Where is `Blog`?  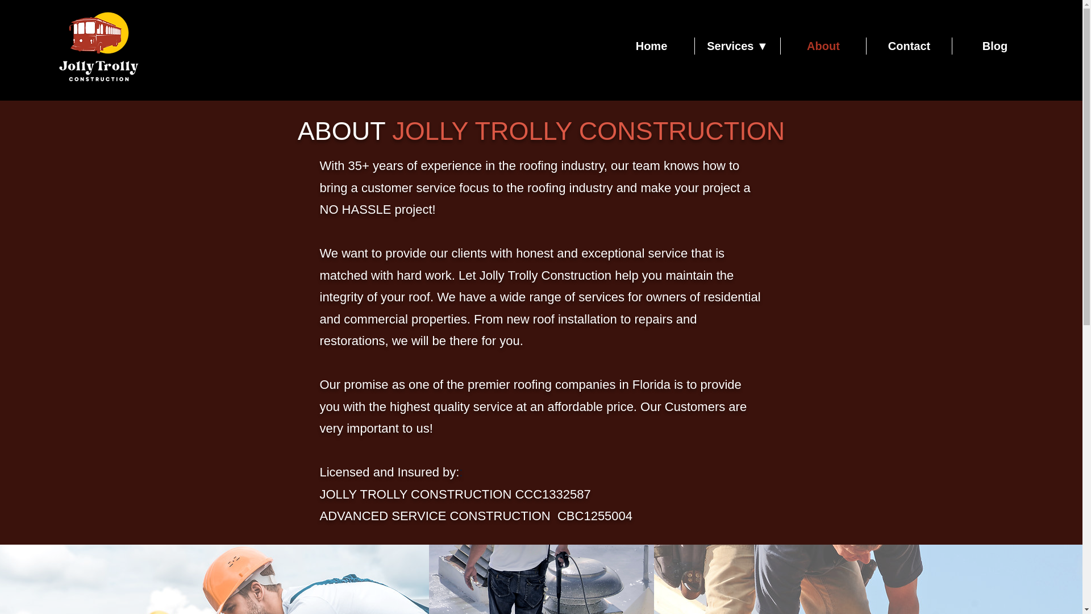 Blog is located at coordinates (994, 45).